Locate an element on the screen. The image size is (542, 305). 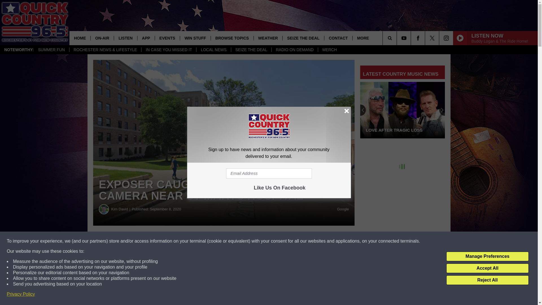
ON-AIR is located at coordinates (102, 38).